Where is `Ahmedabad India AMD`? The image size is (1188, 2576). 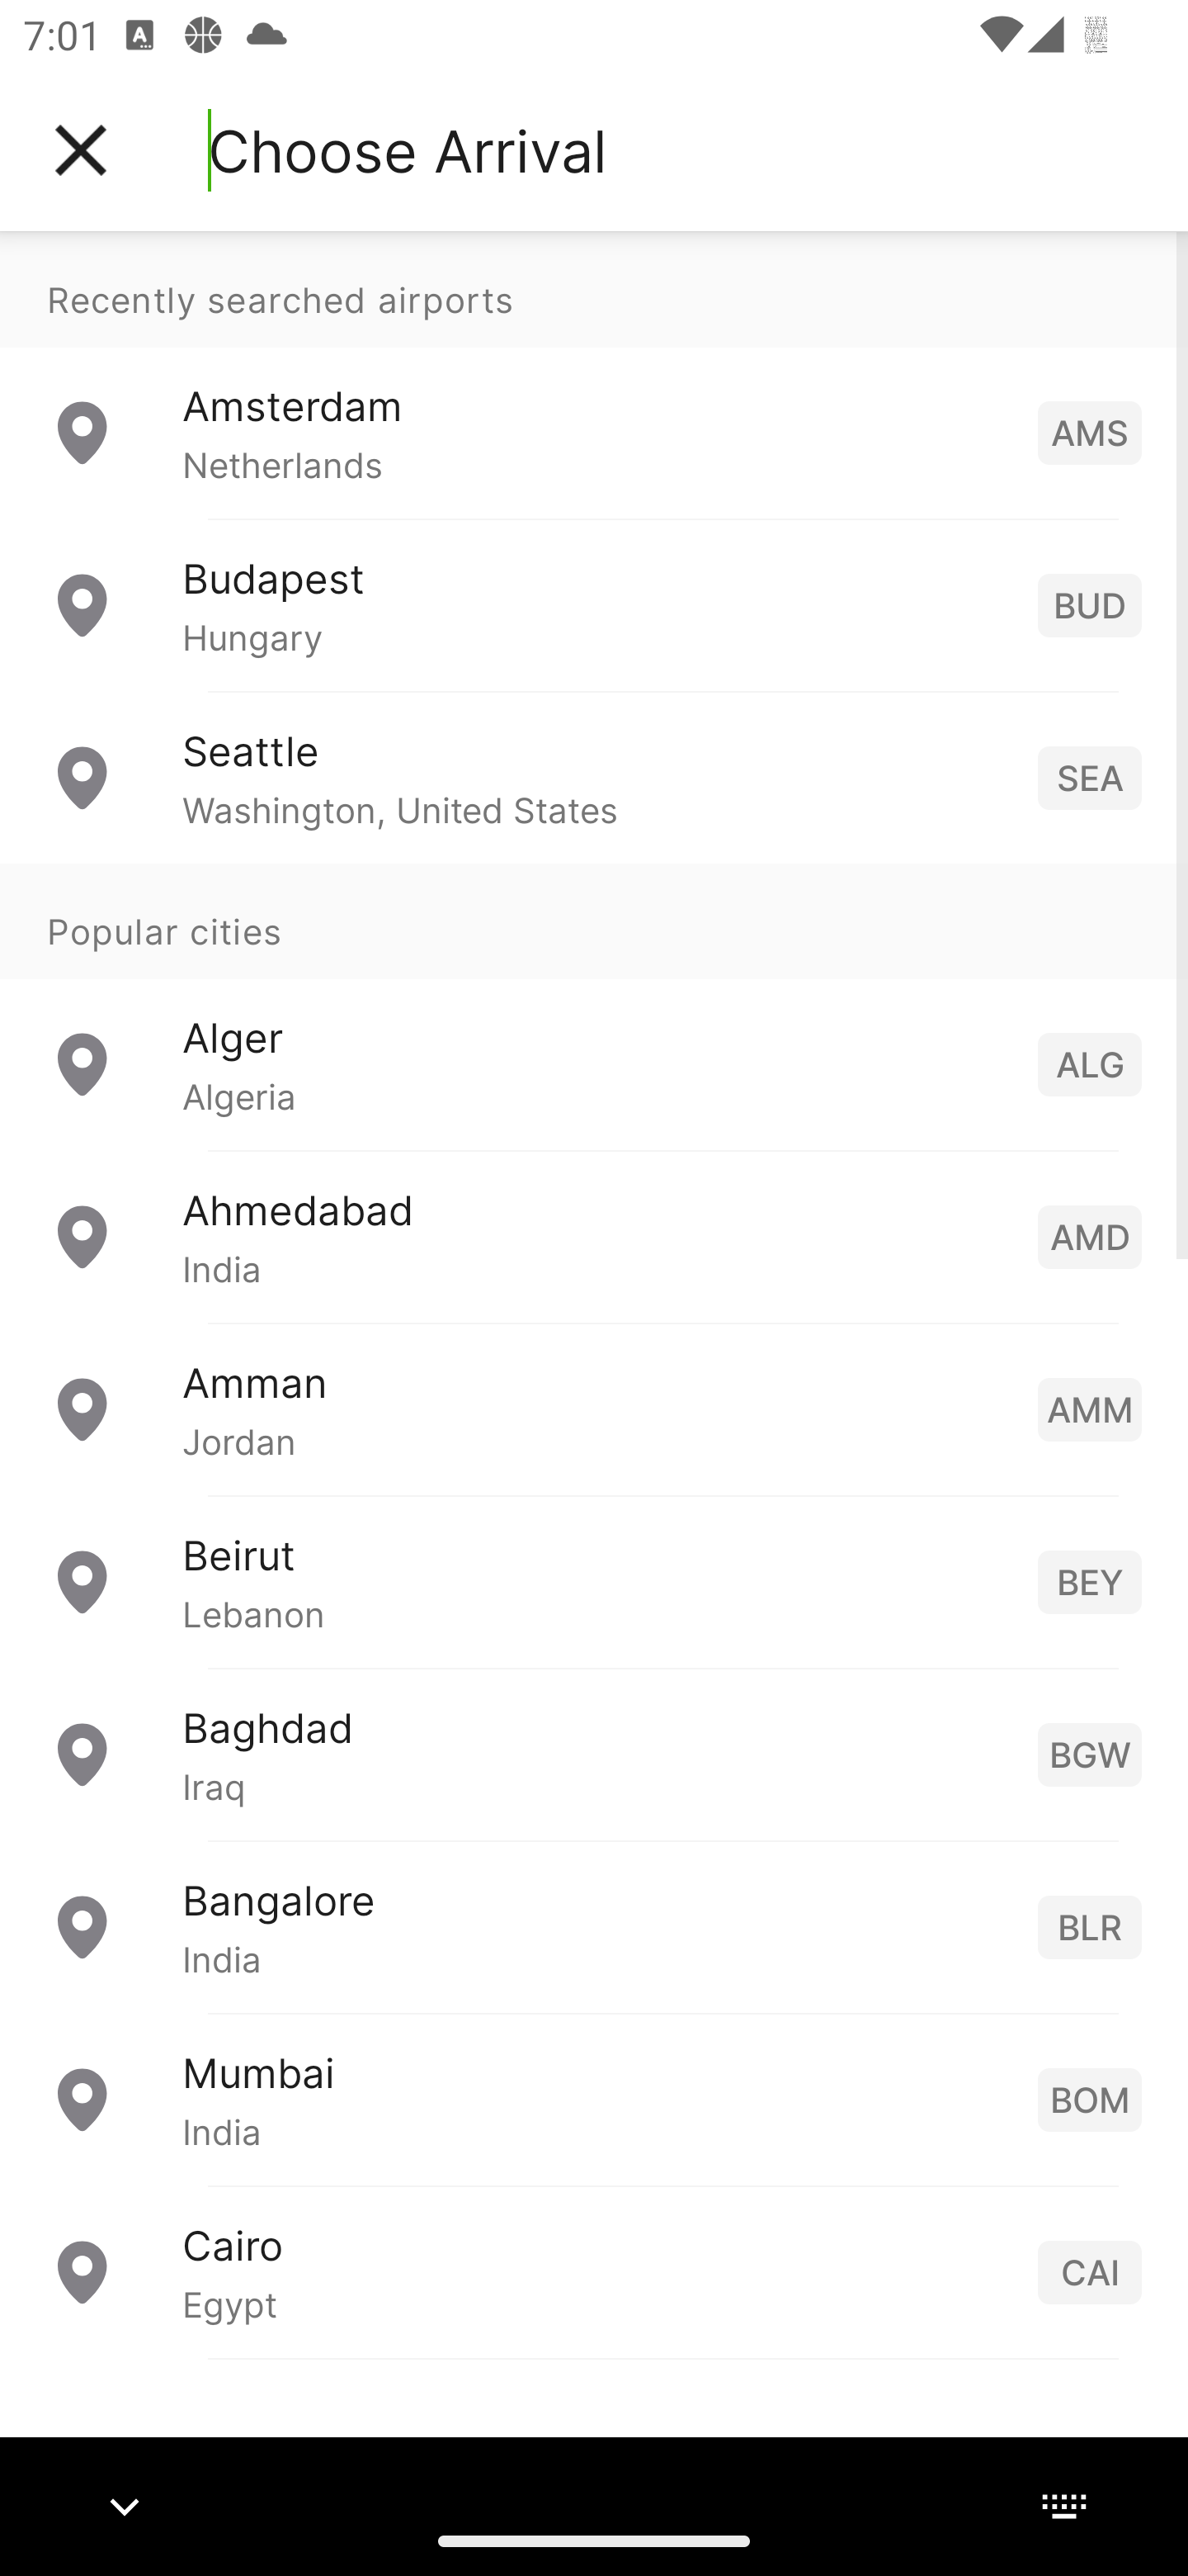 Ahmedabad India AMD is located at coordinates (594, 1235).